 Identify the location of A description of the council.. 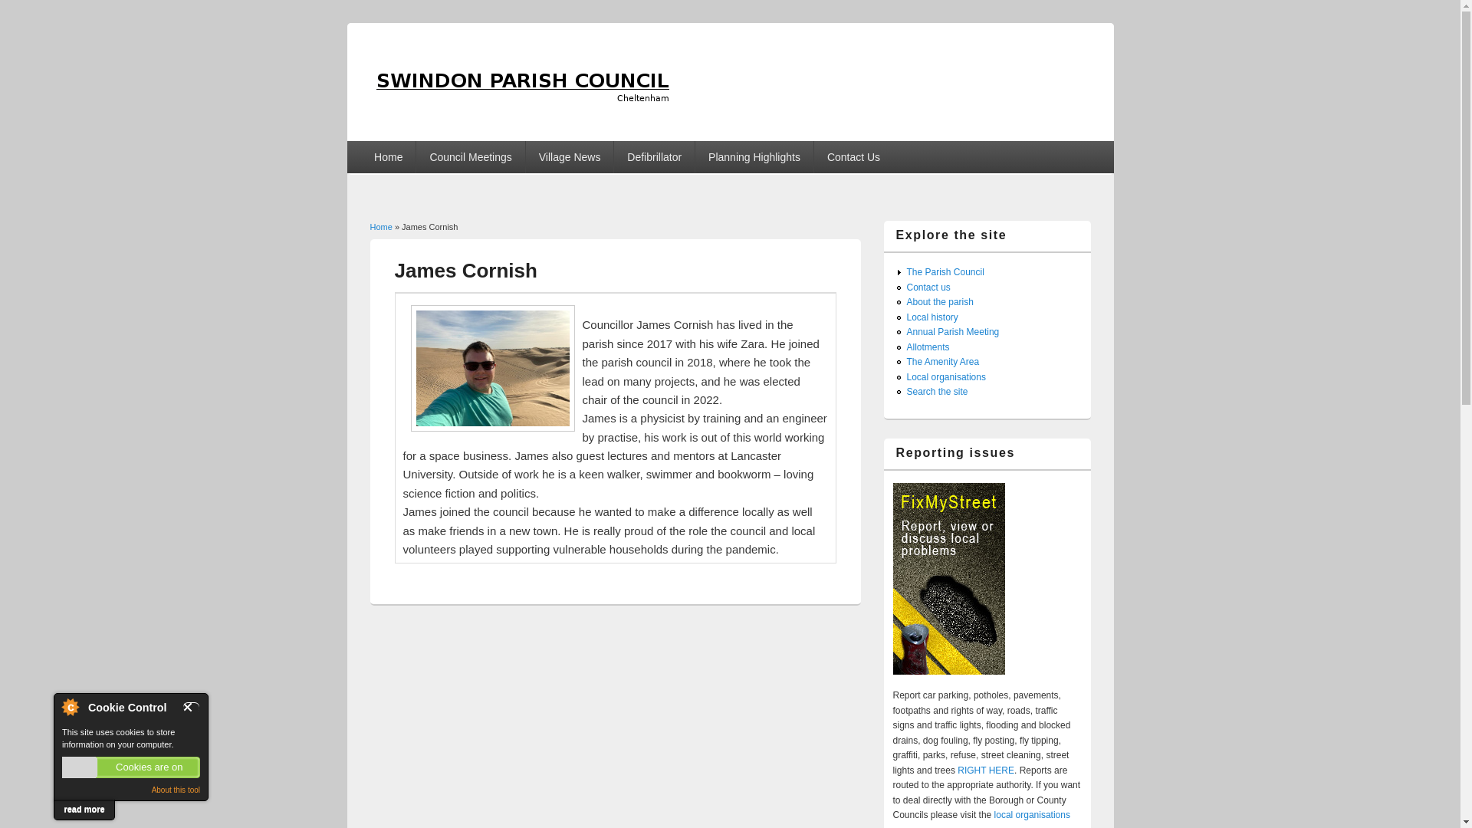
(945, 271).